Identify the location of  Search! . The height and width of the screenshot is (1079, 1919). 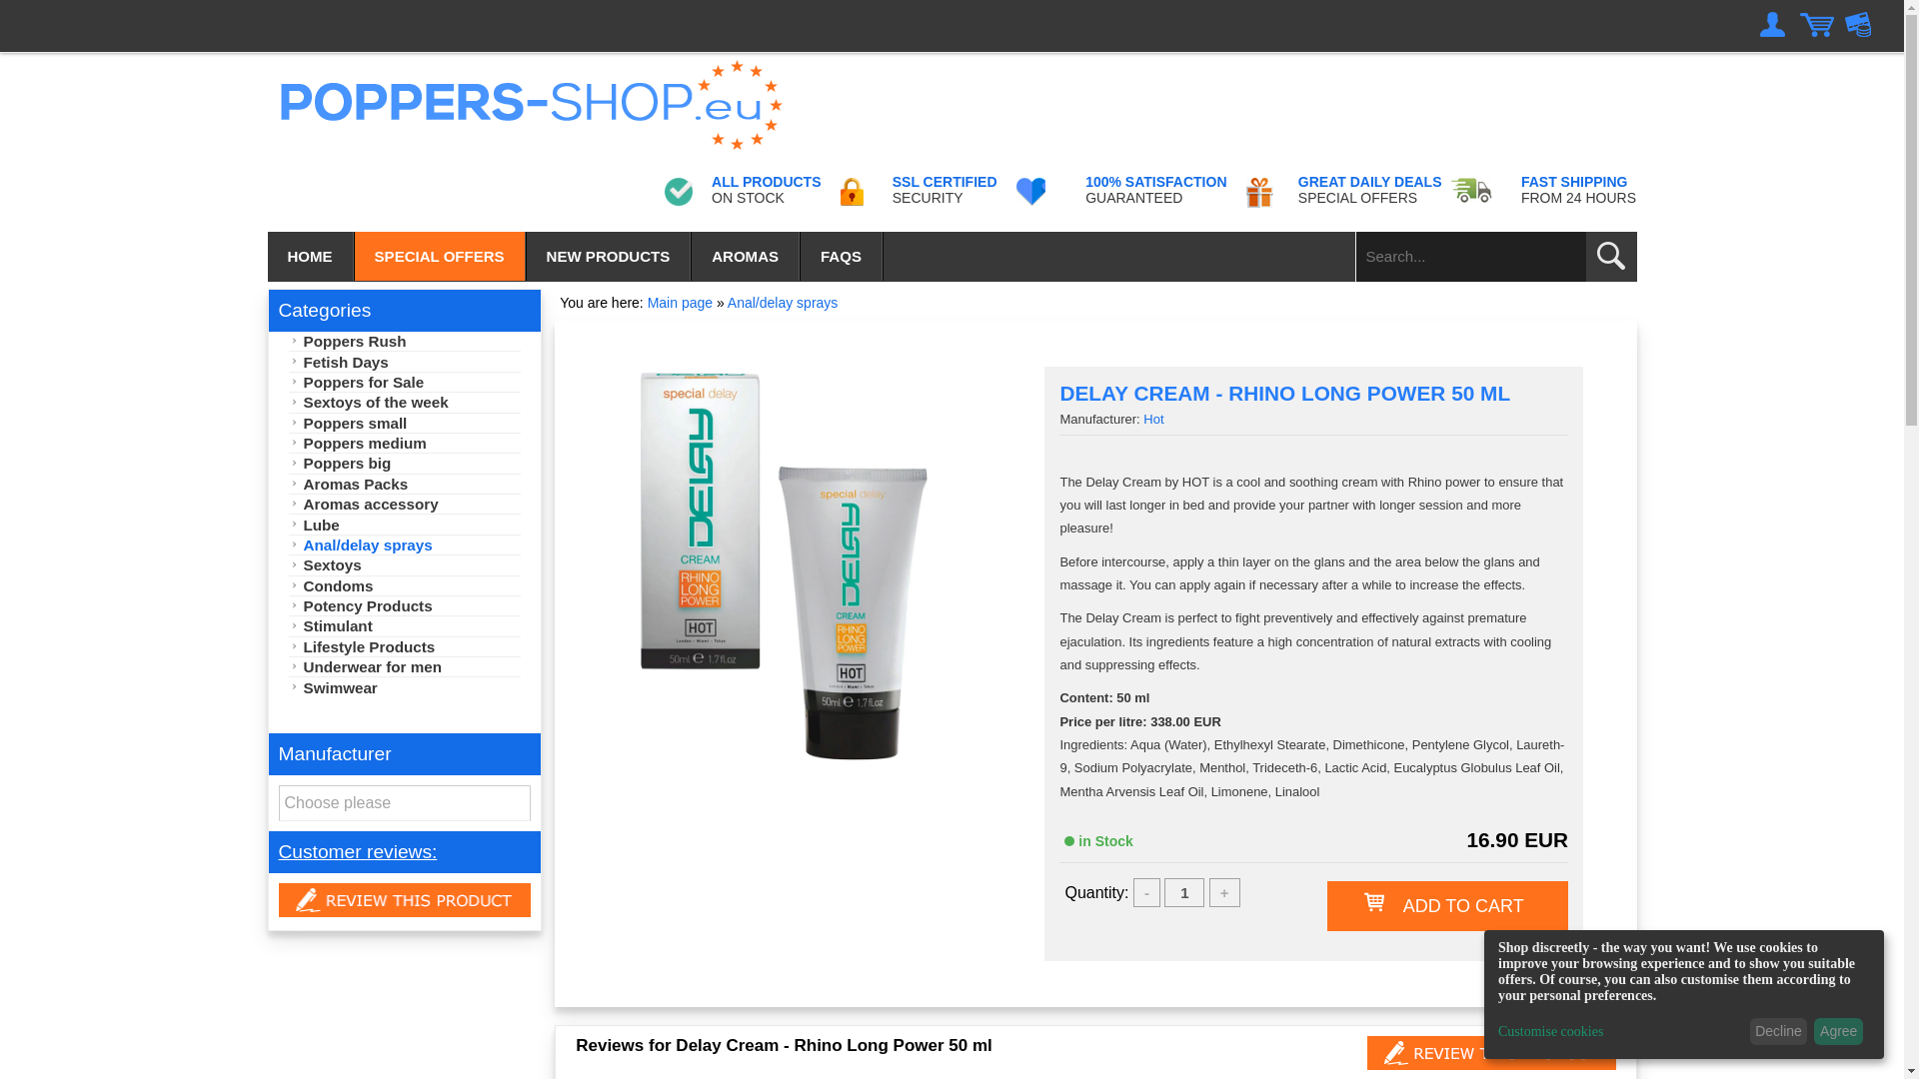
(1610, 256).